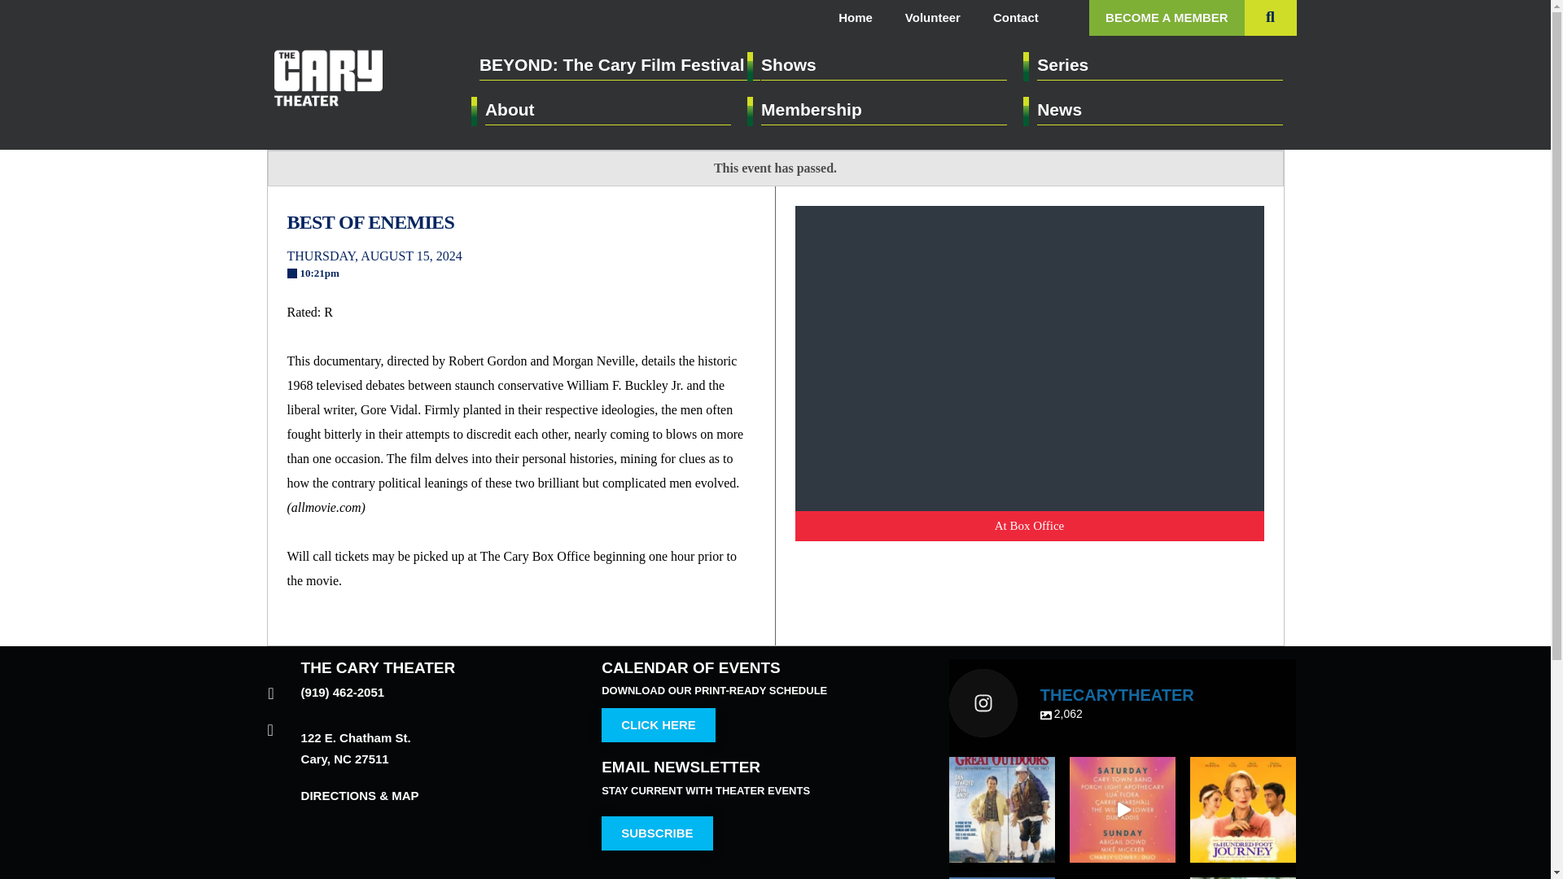 Image resolution: width=1563 pixels, height=879 pixels. Describe the element at coordinates (1016, 18) in the screenshot. I see `Contact` at that location.